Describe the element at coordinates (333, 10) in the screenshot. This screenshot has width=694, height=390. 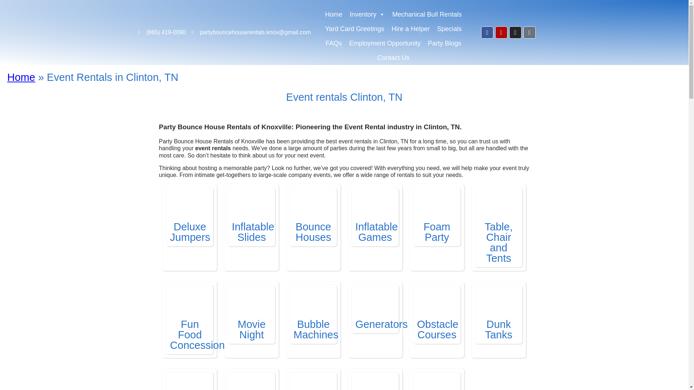
I see `Home` at that location.